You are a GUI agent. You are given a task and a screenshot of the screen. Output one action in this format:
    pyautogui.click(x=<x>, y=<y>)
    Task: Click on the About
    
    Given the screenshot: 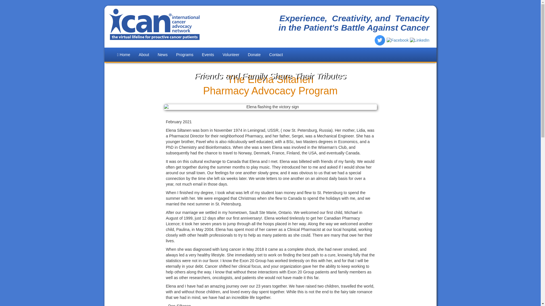 What is the action you would take?
    pyautogui.click(x=144, y=55)
    